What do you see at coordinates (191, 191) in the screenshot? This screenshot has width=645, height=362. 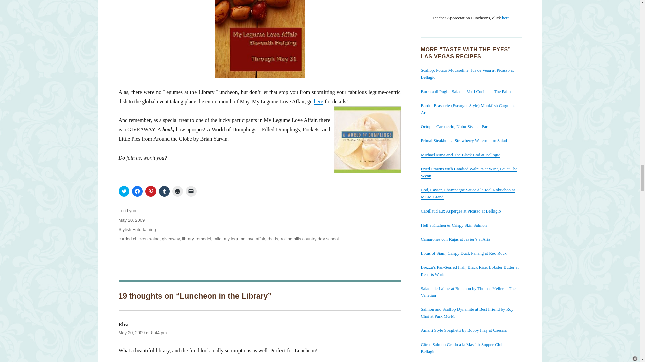 I see `Click to email a link to a friend` at bounding box center [191, 191].